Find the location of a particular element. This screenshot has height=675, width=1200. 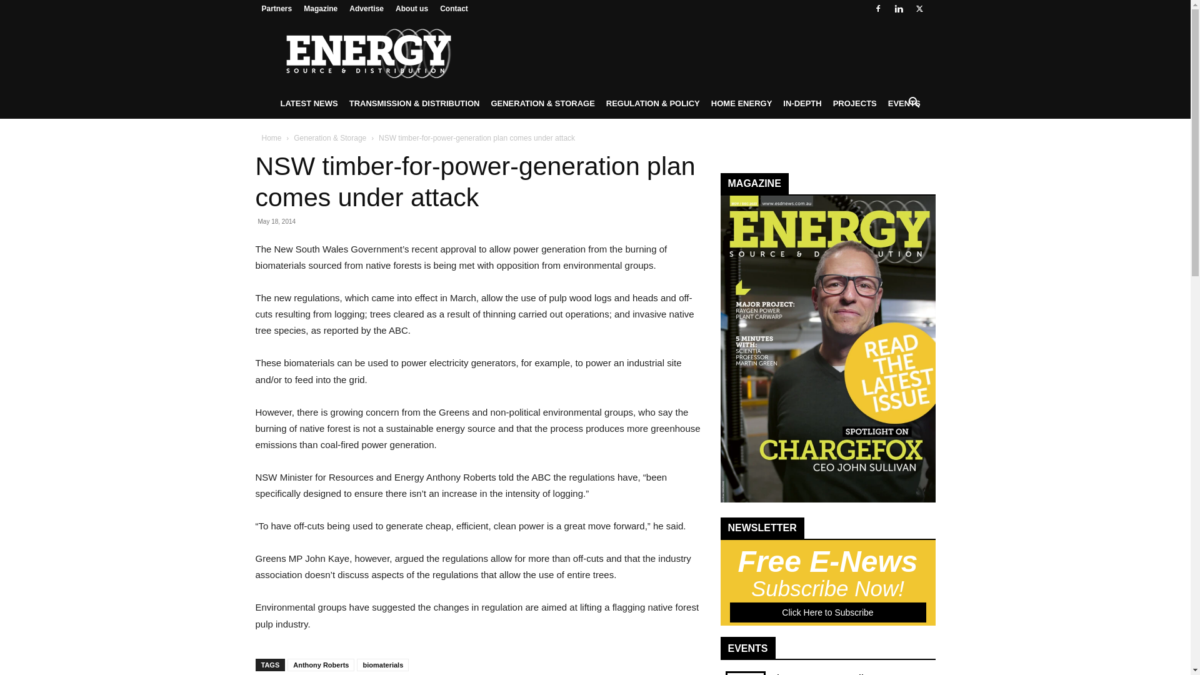

Home is located at coordinates (271, 138).